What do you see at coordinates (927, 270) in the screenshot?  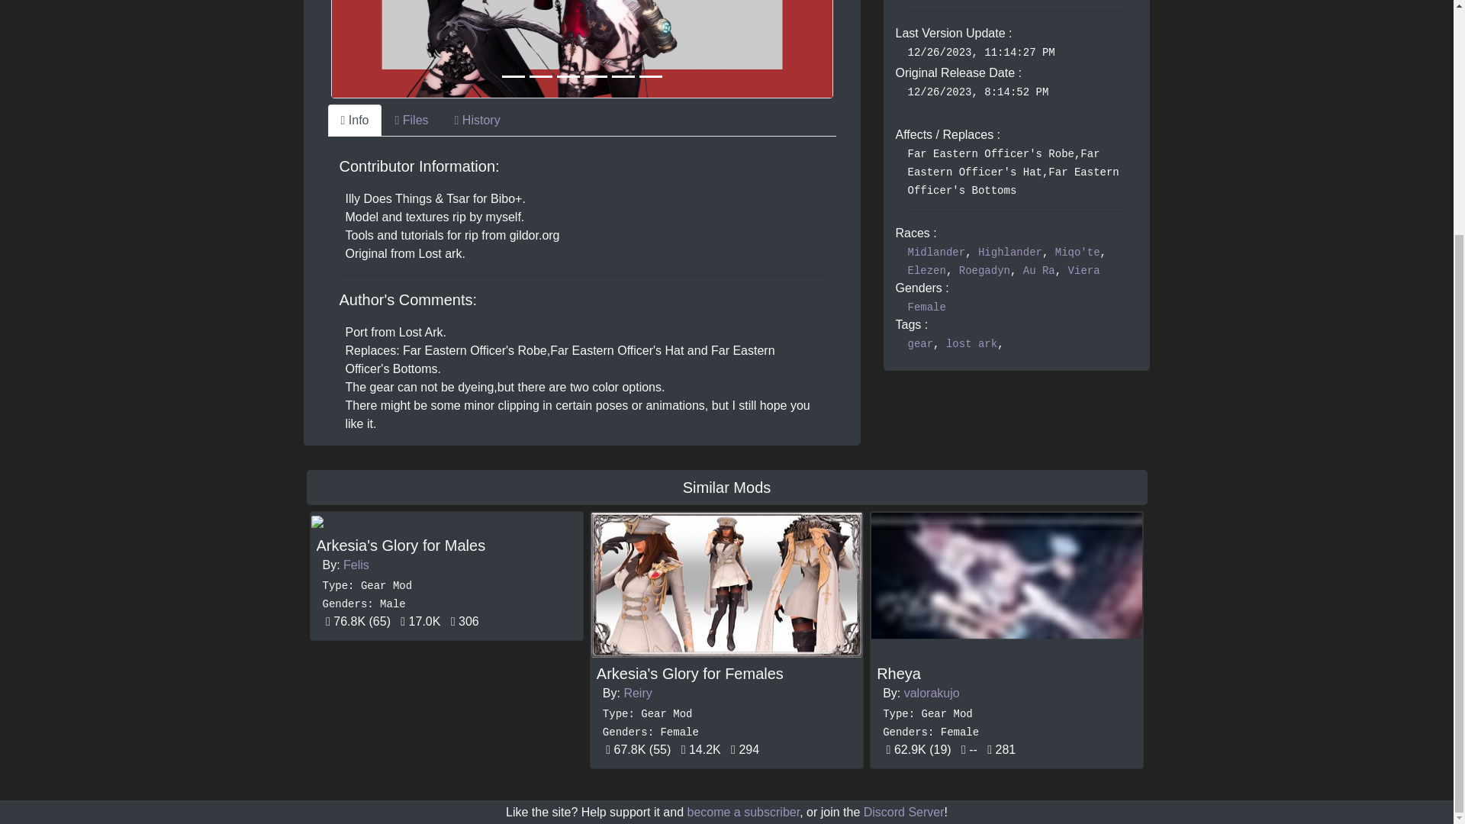 I see `Elezen` at bounding box center [927, 270].